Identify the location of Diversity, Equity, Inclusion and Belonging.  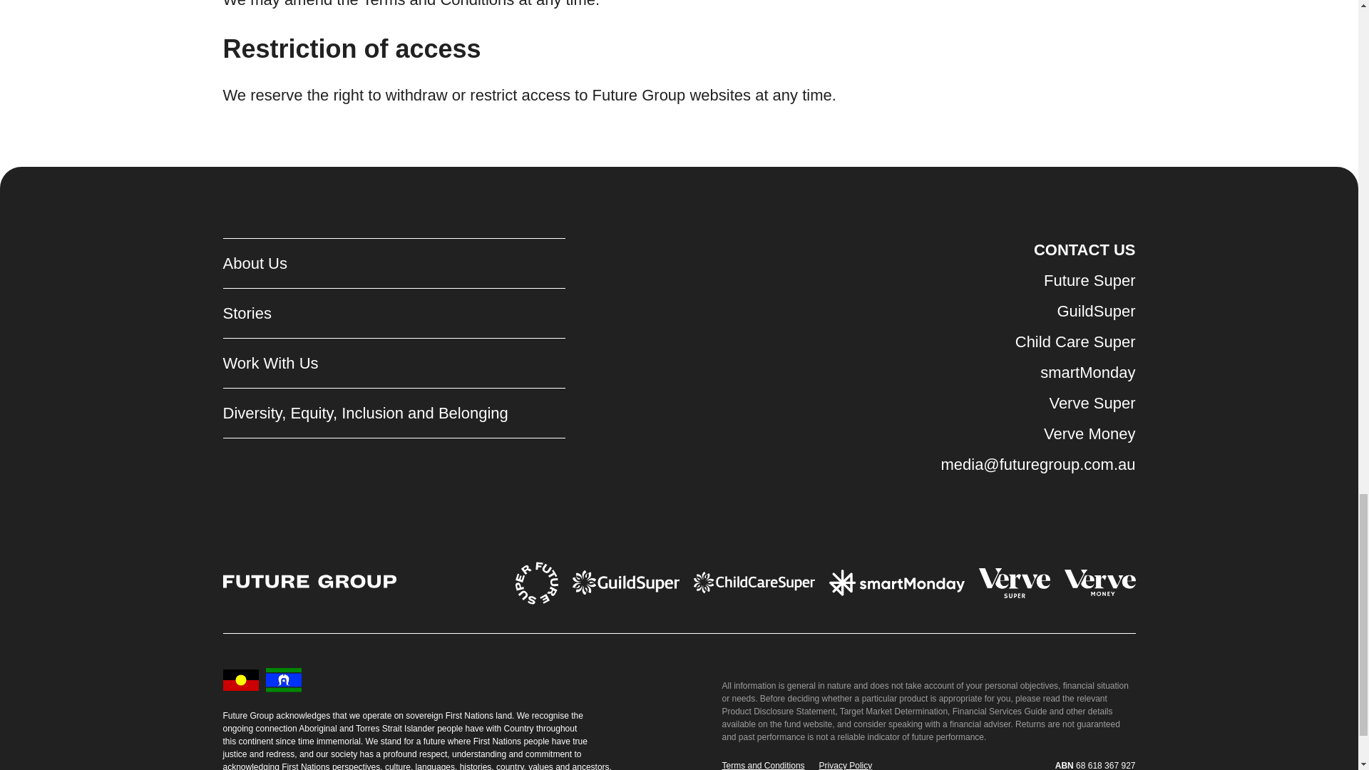
(365, 414).